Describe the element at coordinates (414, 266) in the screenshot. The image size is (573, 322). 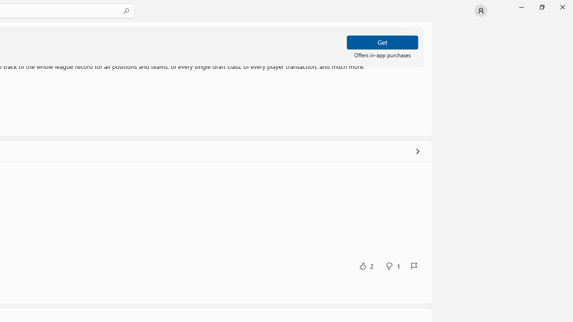
I see `Report review` at that location.